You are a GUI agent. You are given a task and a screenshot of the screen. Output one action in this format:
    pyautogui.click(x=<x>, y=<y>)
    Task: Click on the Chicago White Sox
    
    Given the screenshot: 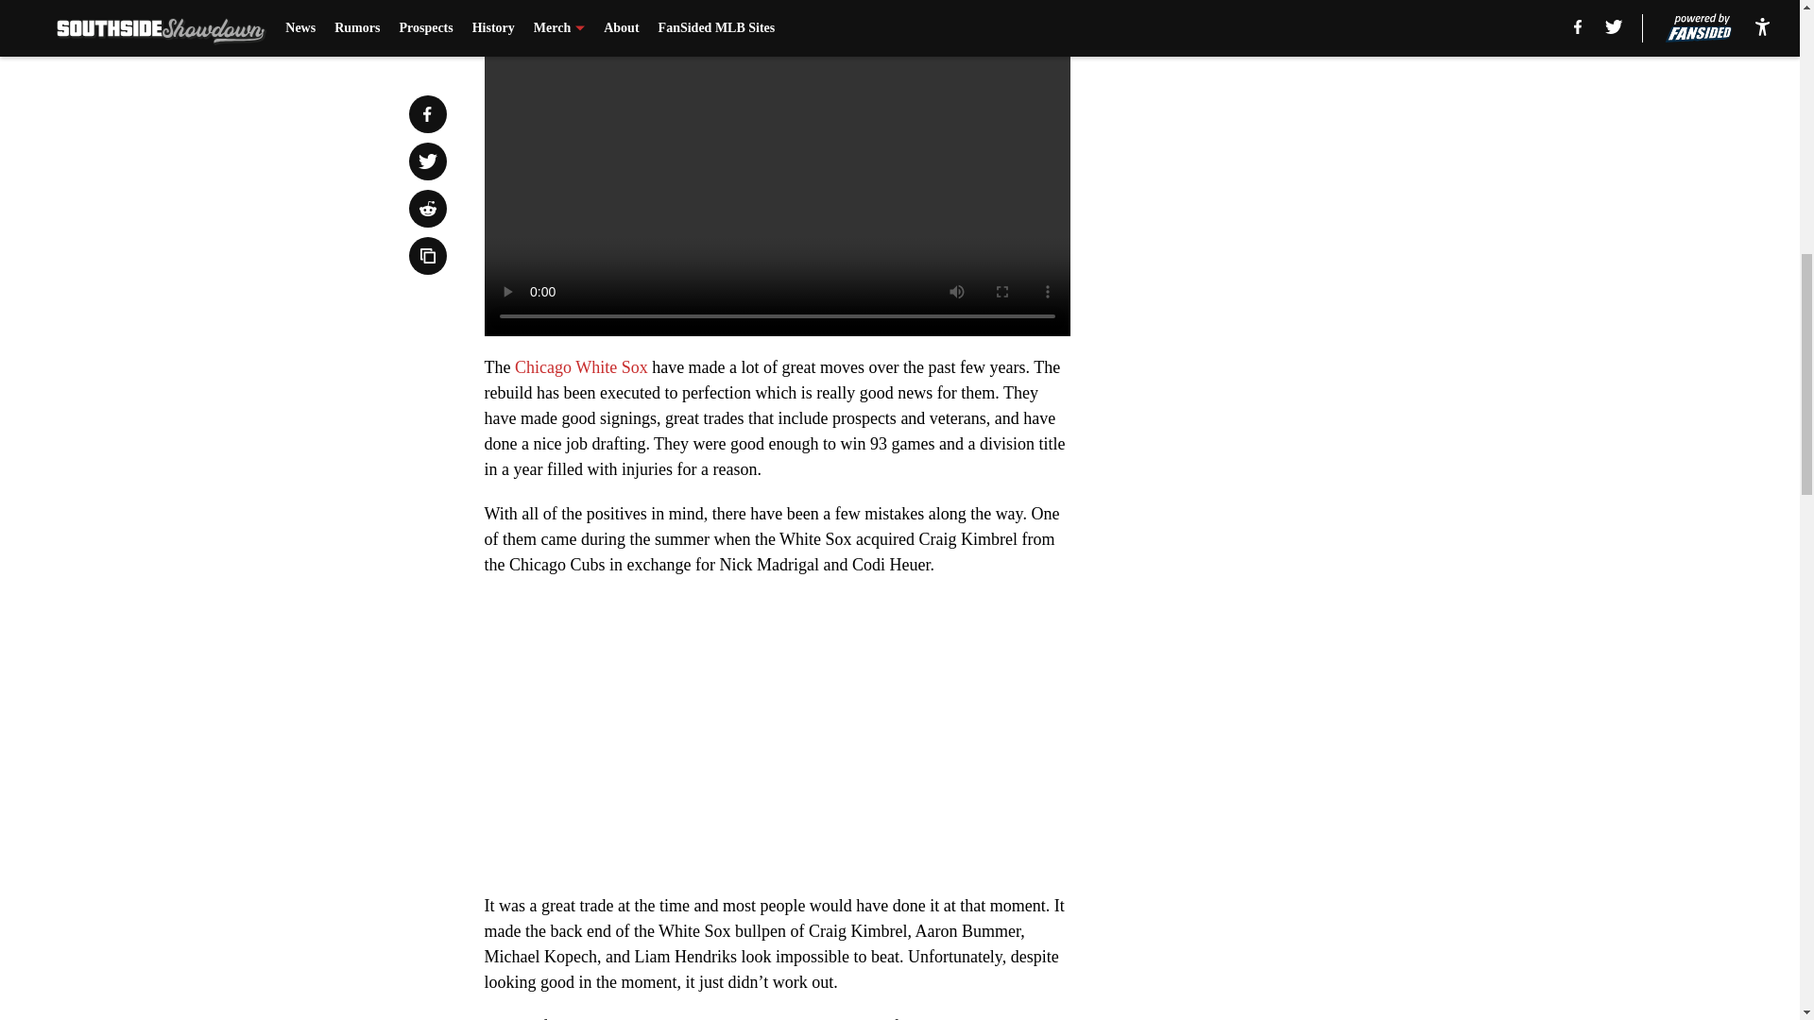 What is the action you would take?
    pyautogui.click(x=581, y=366)
    